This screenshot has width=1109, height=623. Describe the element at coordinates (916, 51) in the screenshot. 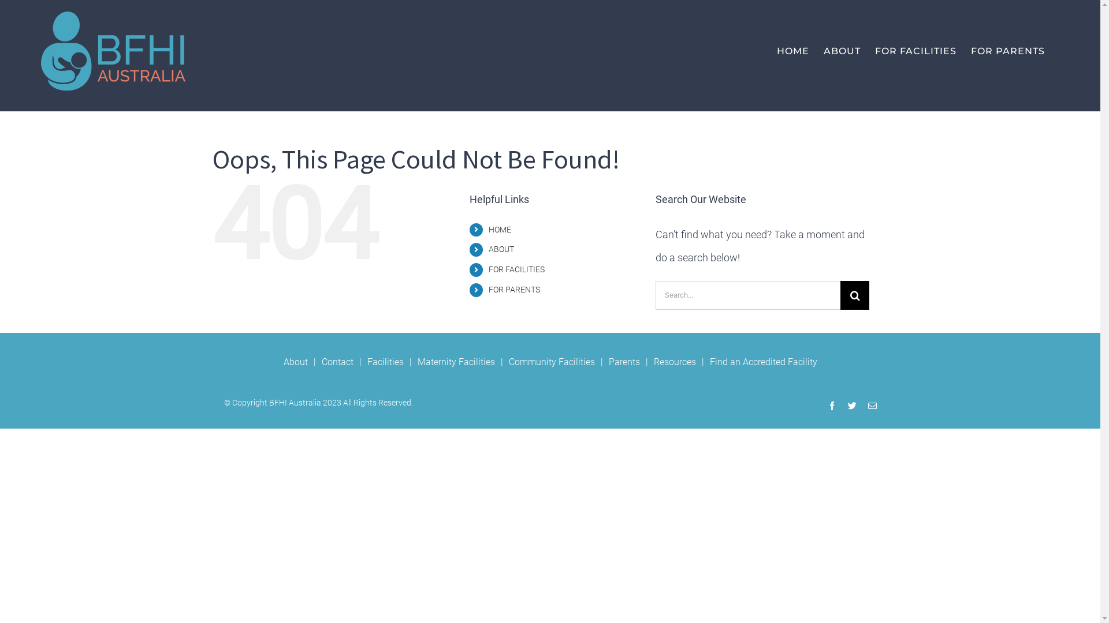

I see `FOR FACILITIES` at that location.